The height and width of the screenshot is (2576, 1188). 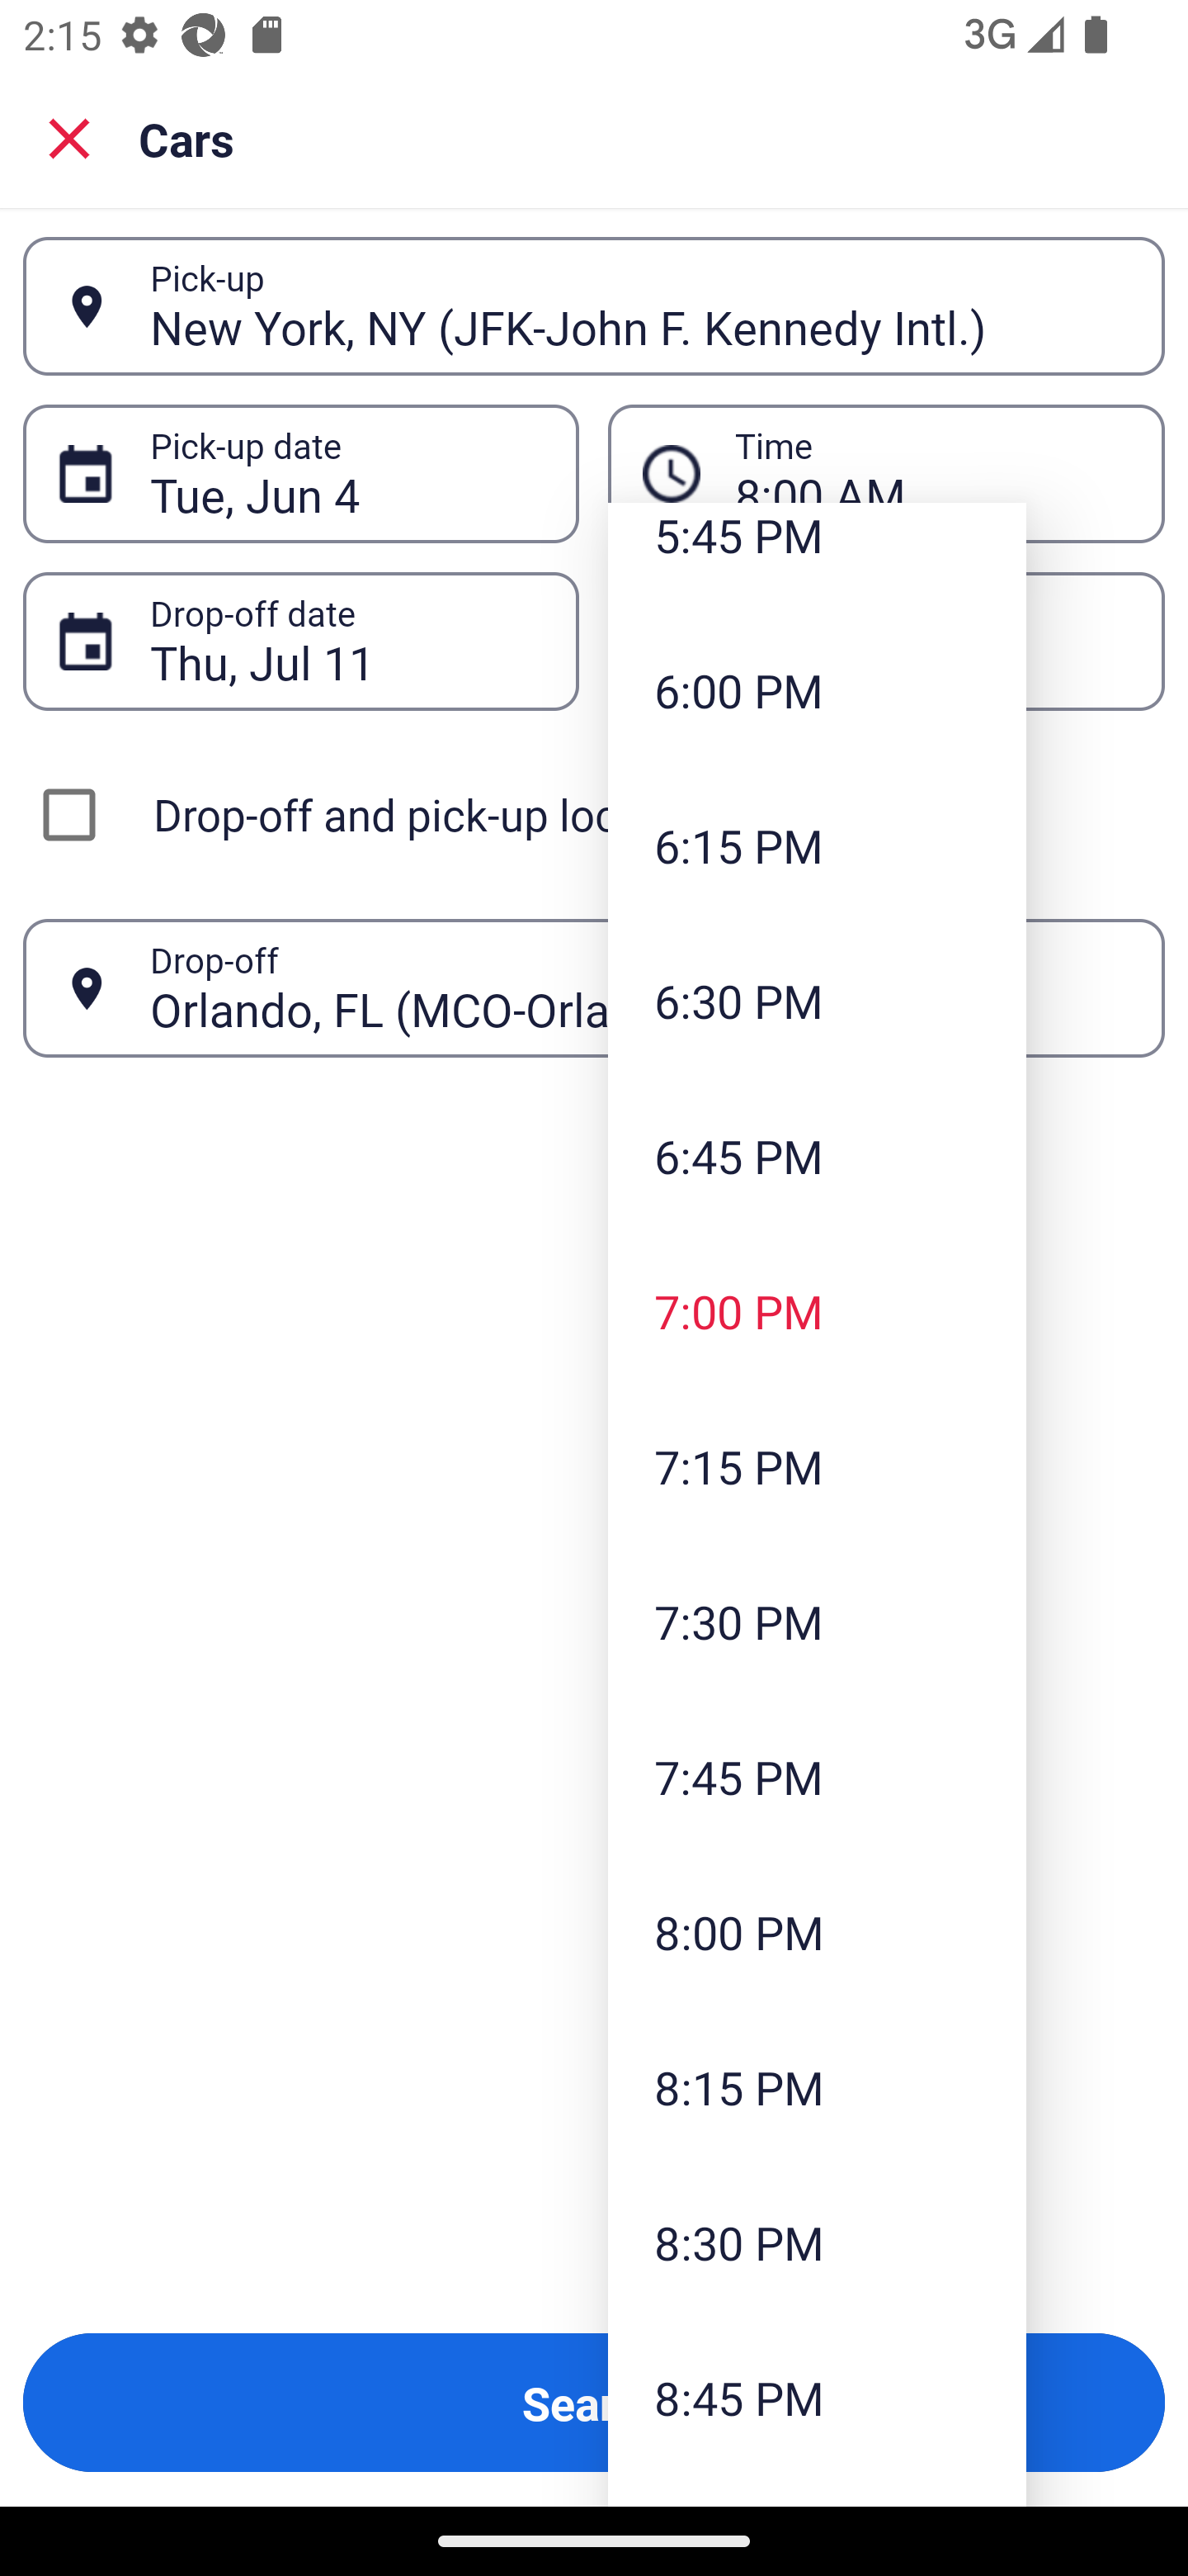 What do you see at coordinates (817, 2086) in the screenshot?
I see `8:15 PM` at bounding box center [817, 2086].